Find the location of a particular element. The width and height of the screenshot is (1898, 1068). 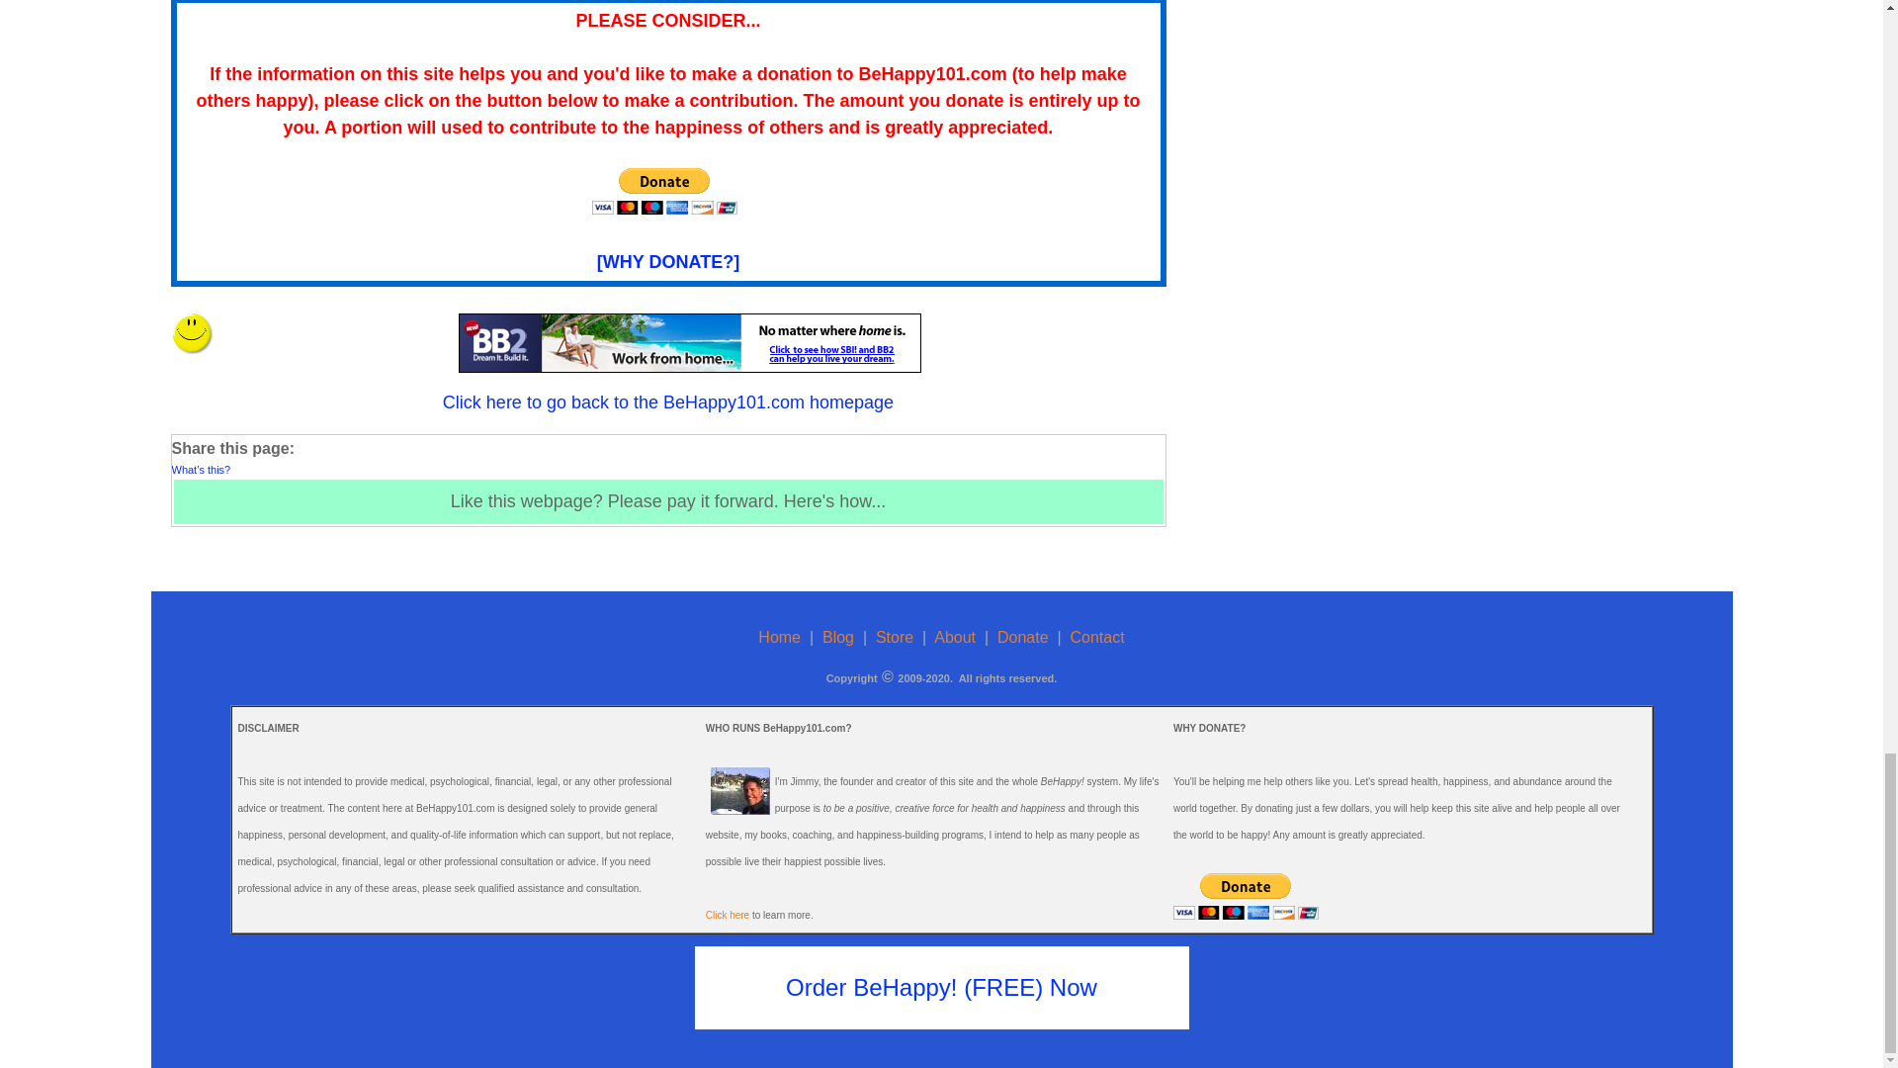

Blog is located at coordinates (838, 637).